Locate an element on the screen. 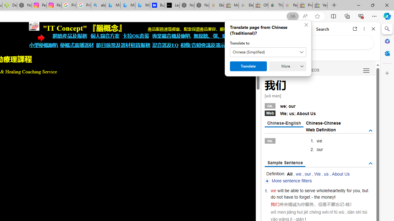 This screenshot has height=221, width=394. More is located at coordinates (287, 66).